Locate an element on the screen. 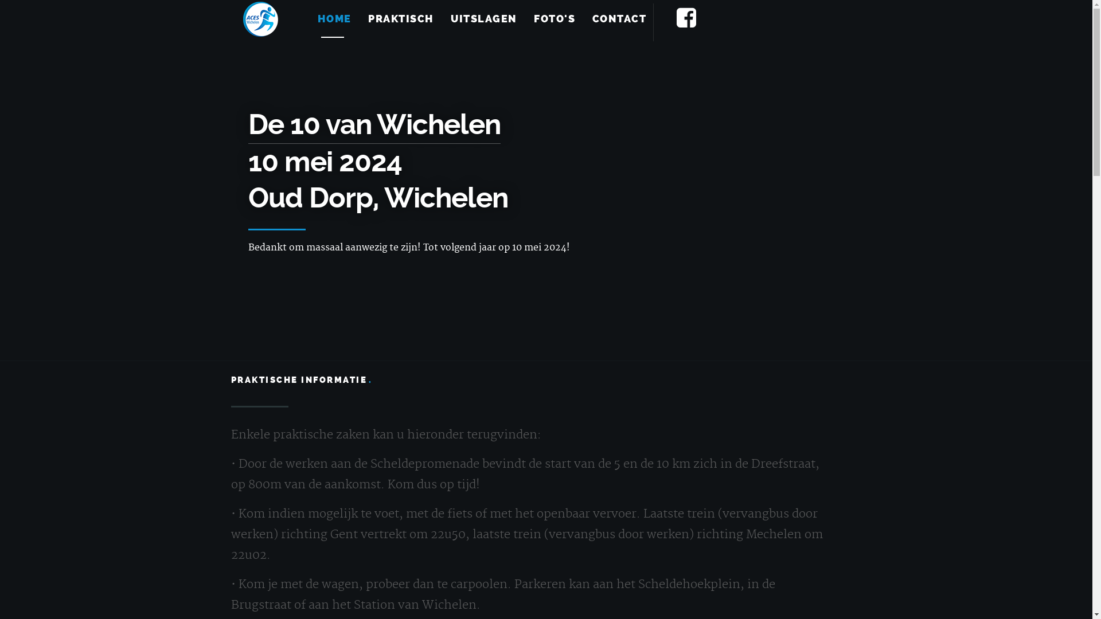 The height and width of the screenshot is (619, 1101). PRAKTISCH is located at coordinates (401, 19).